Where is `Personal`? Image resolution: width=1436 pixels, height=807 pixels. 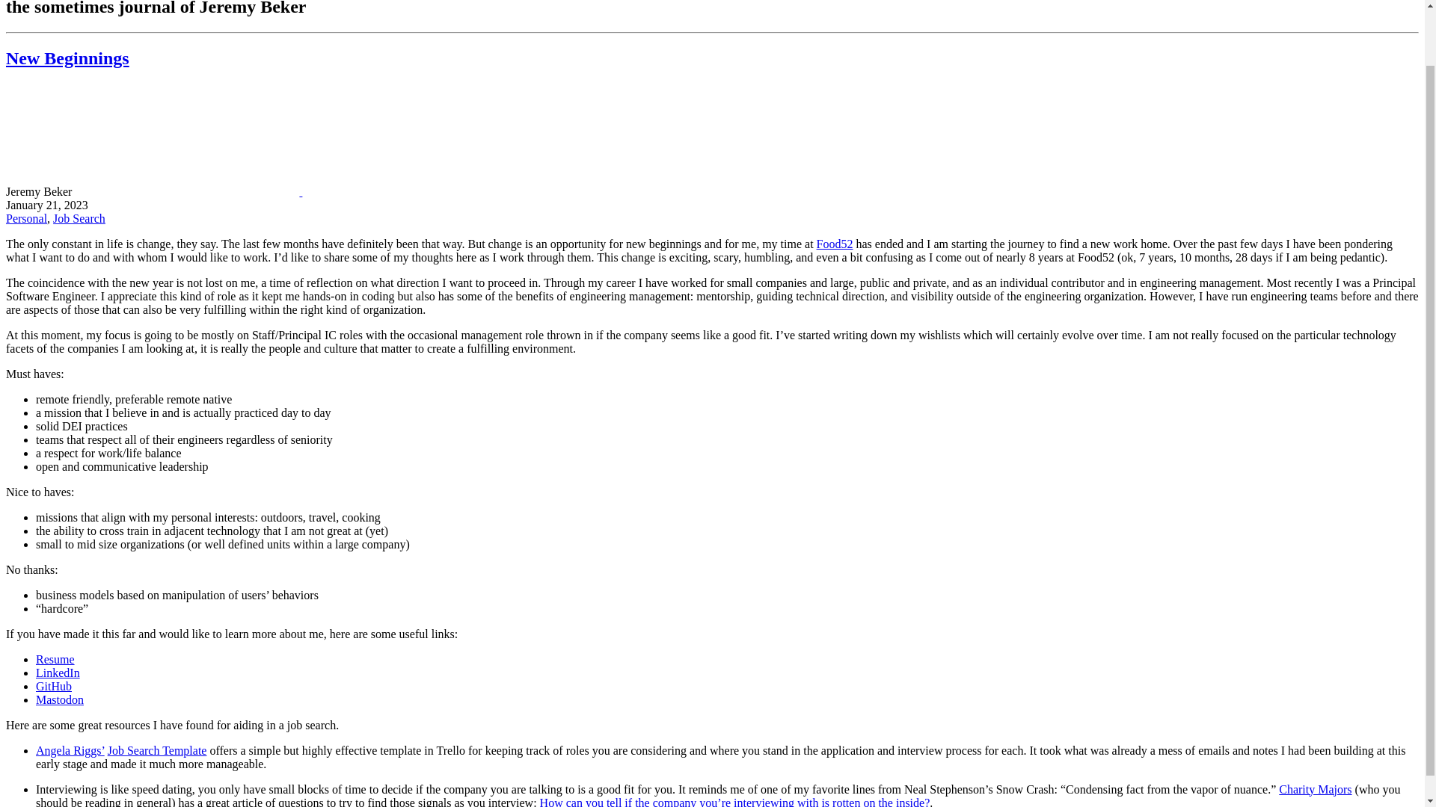 Personal is located at coordinates (26, 218).